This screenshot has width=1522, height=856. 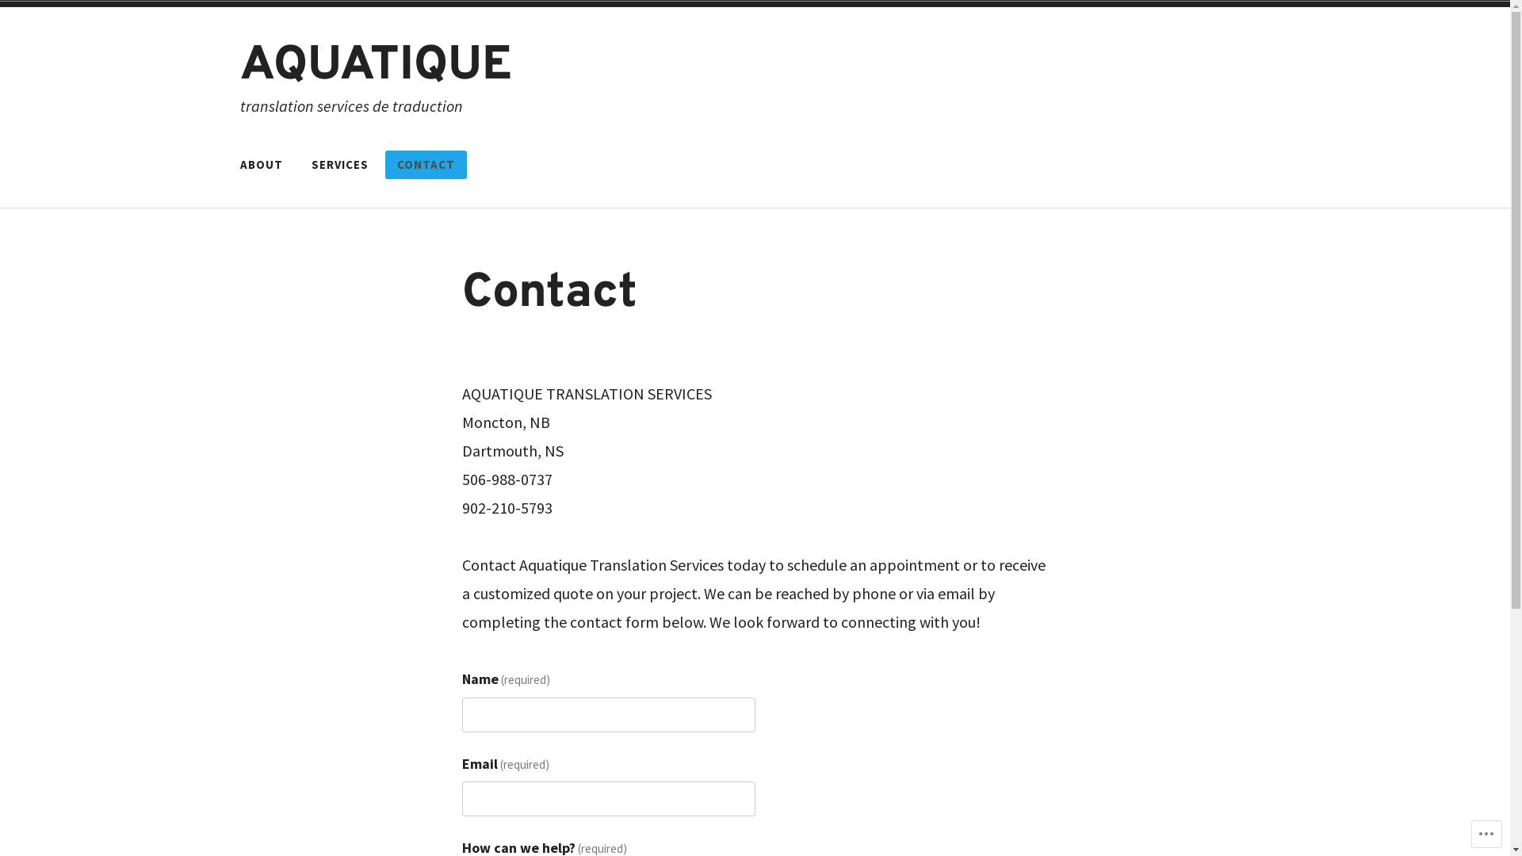 I want to click on ABOUT, so click(x=262, y=165).